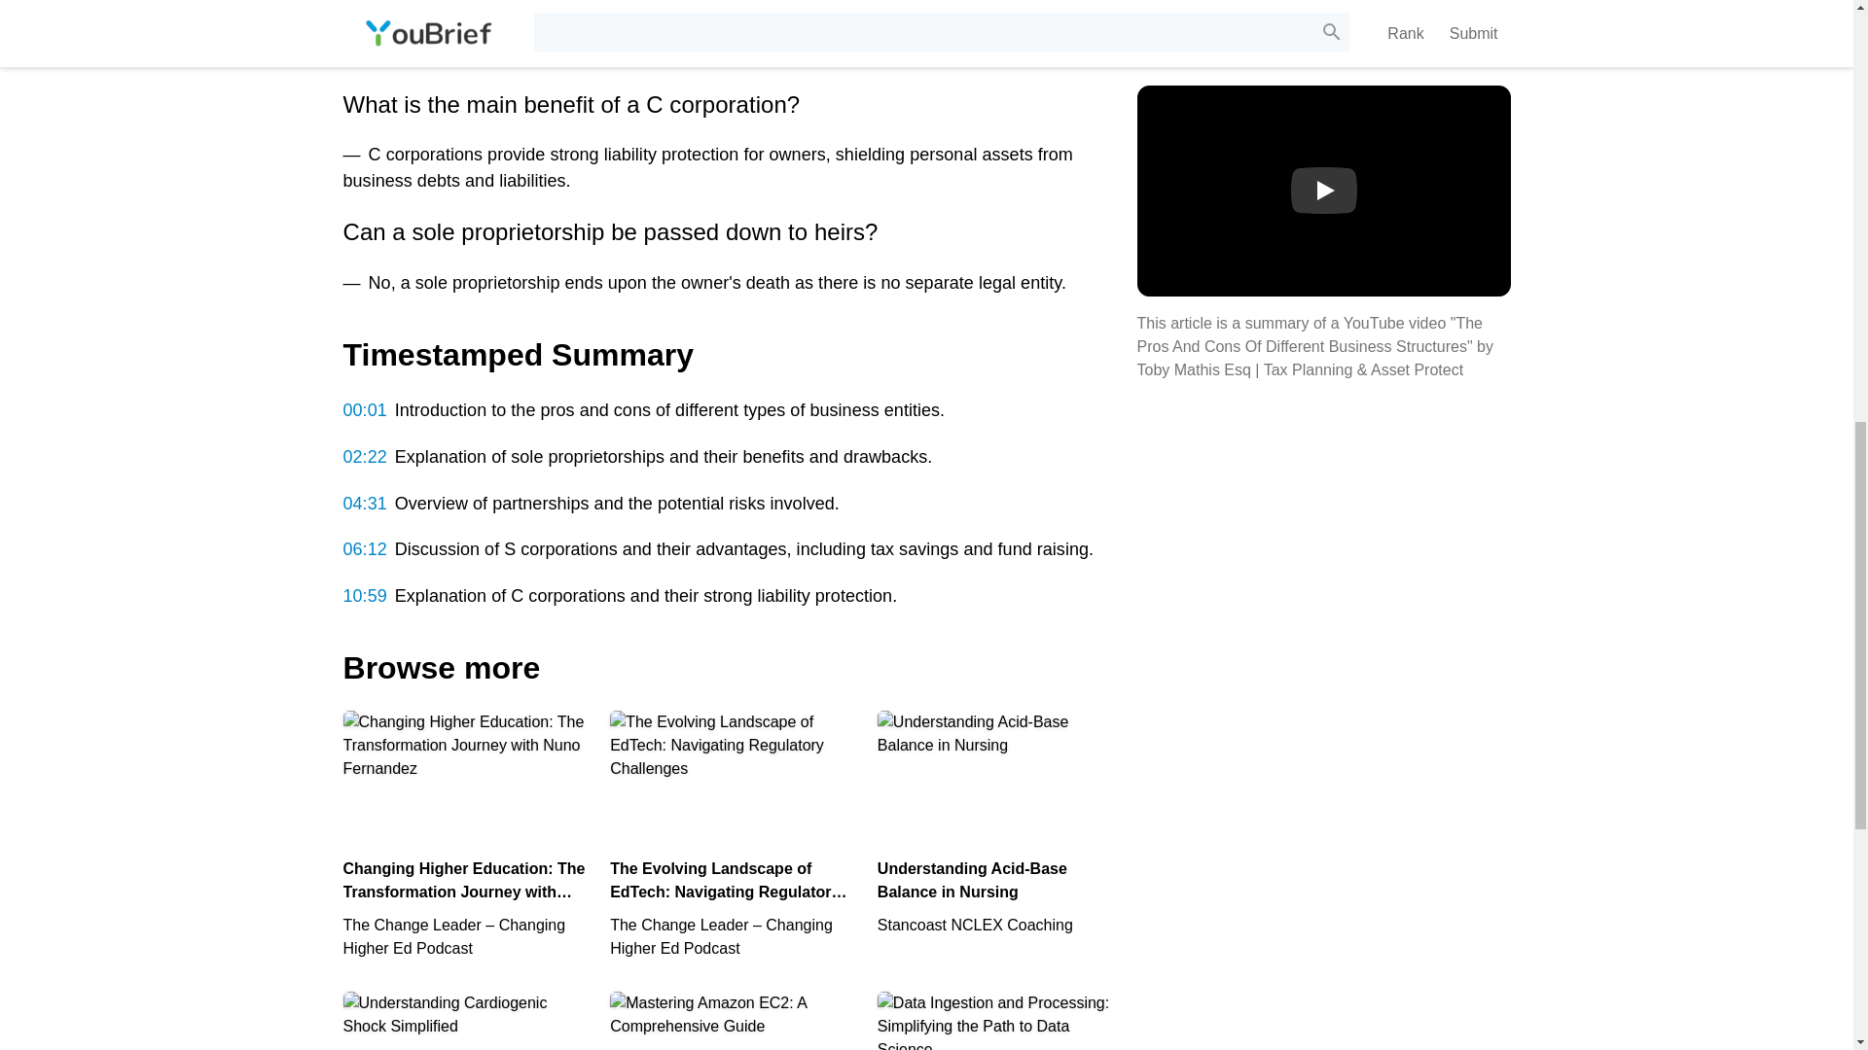  I want to click on Understanding Cardiogenic Shock Simplified, so click(1000, 824).